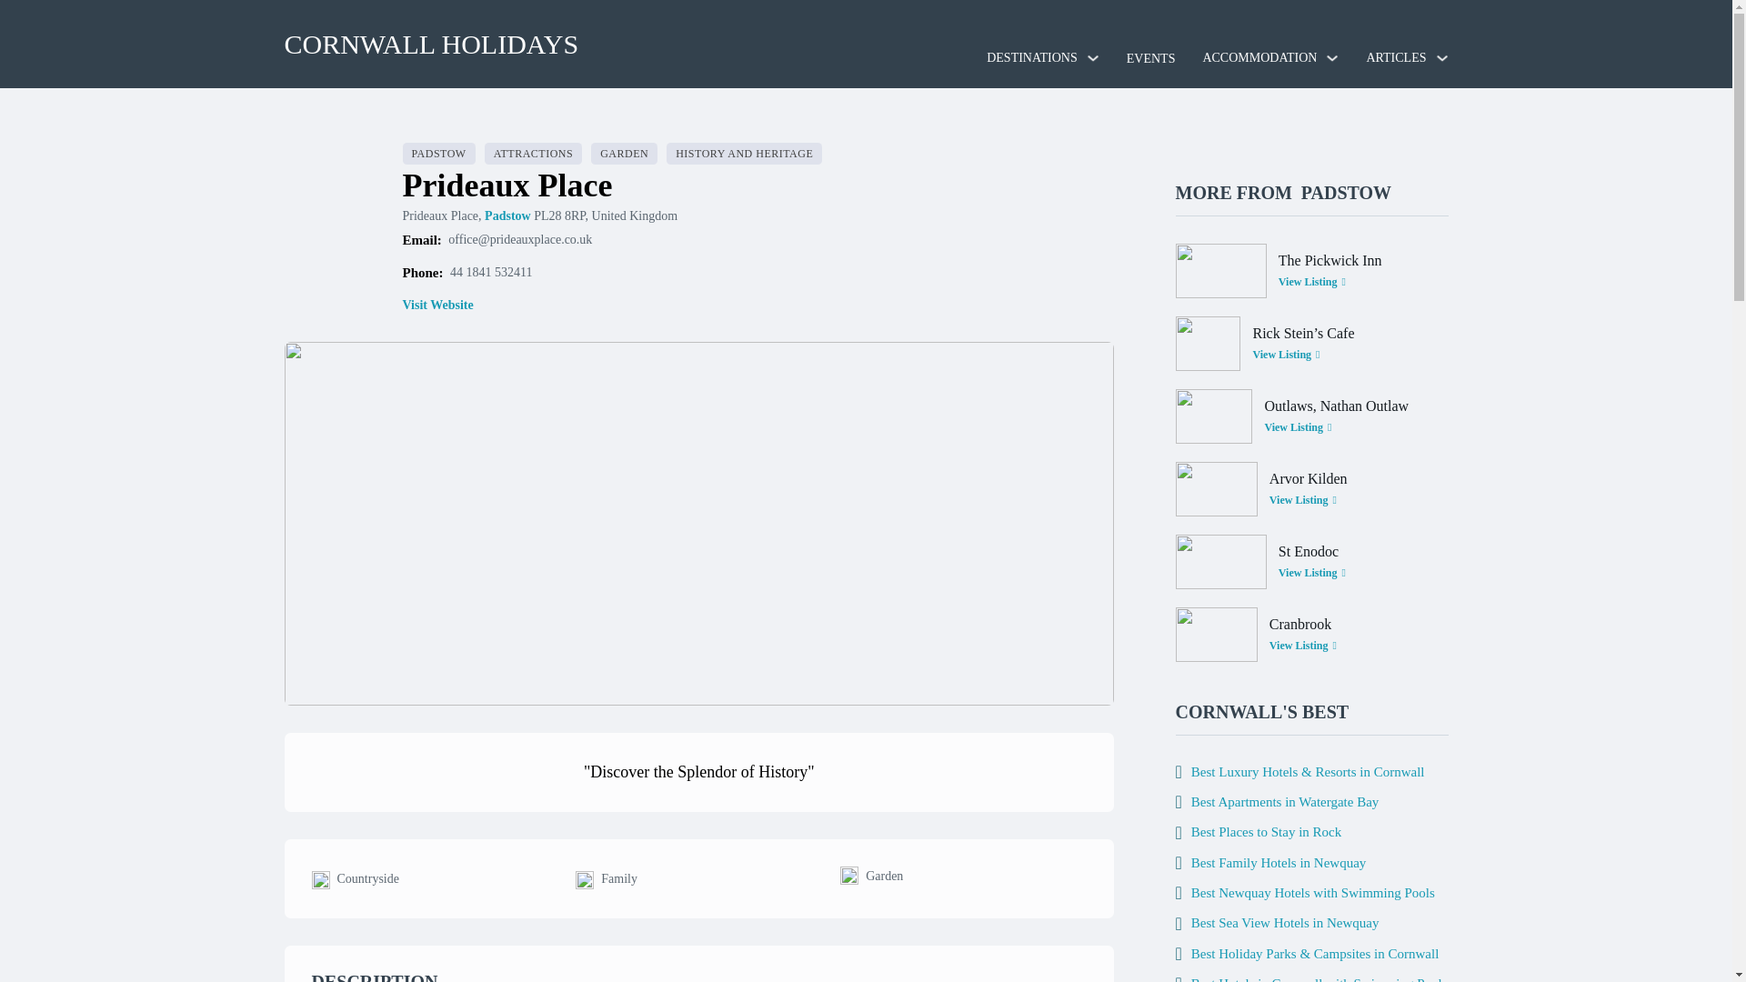 This screenshot has width=1746, height=982. Describe the element at coordinates (430, 44) in the screenshot. I see `CORNWALL HOLIDAYS` at that location.